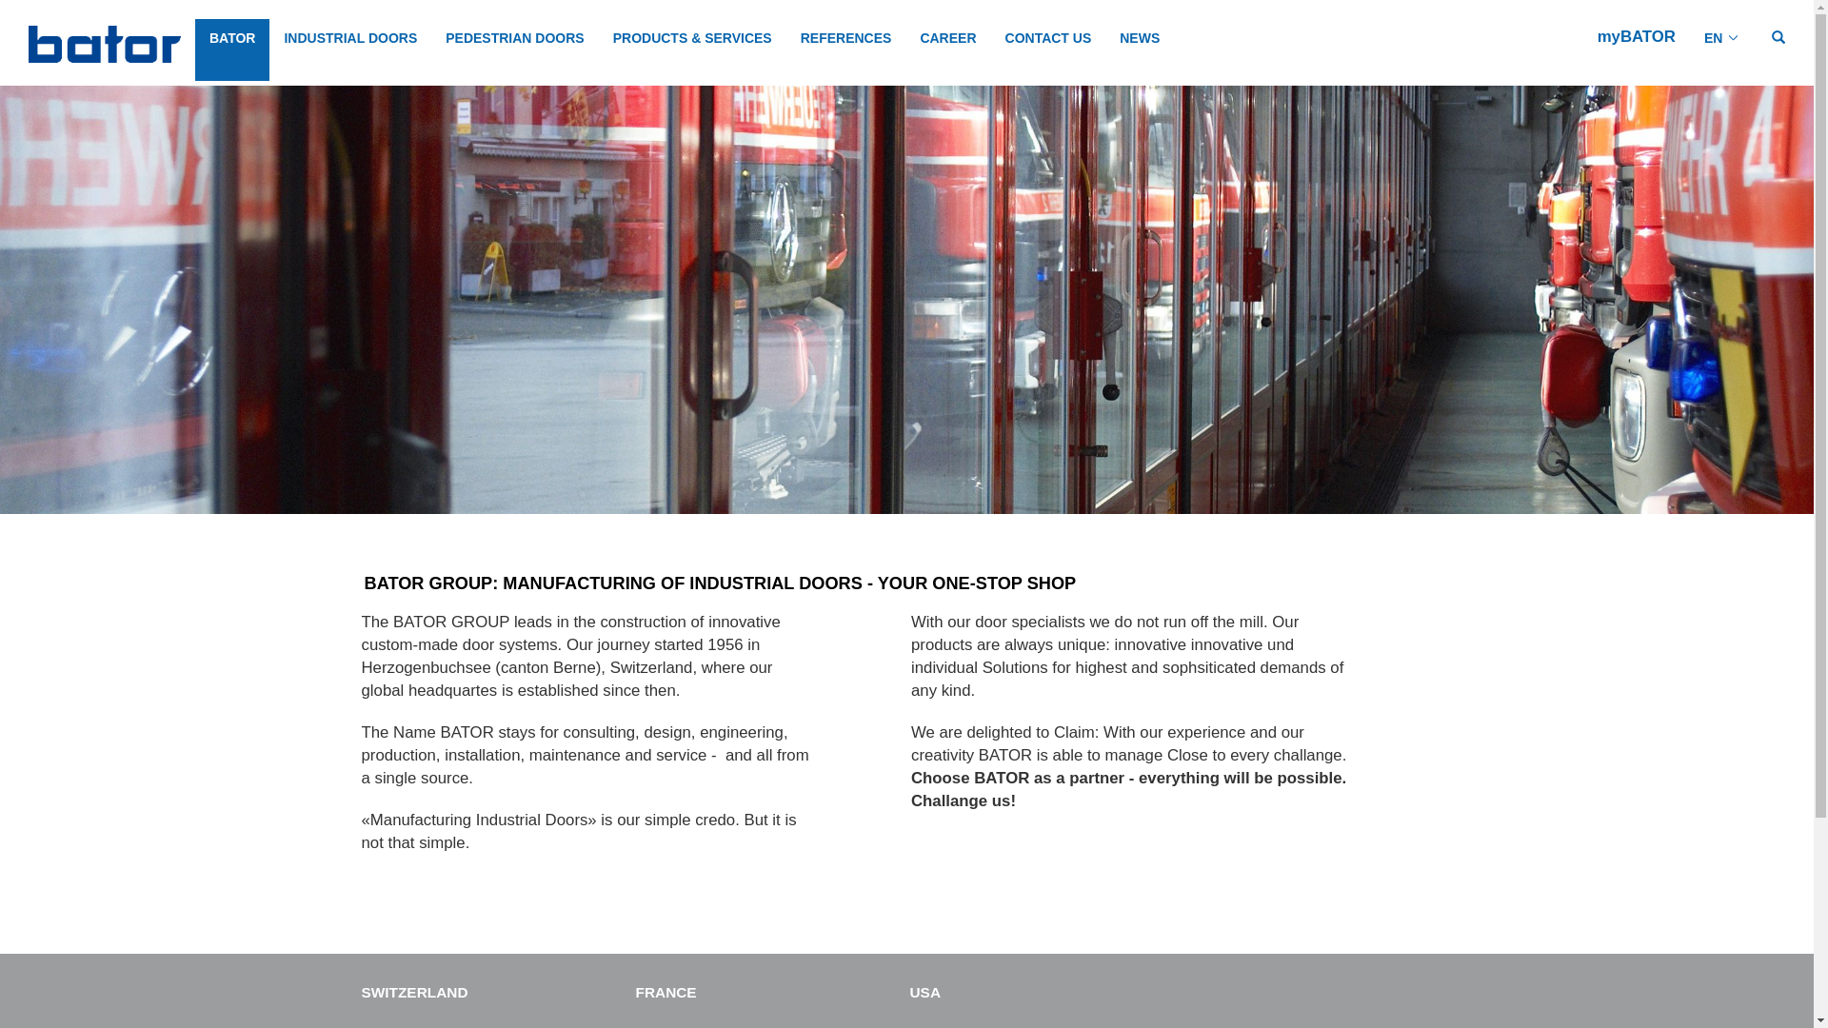 This screenshot has height=1028, width=1828. I want to click on myBATOR, so click(1637, 36).